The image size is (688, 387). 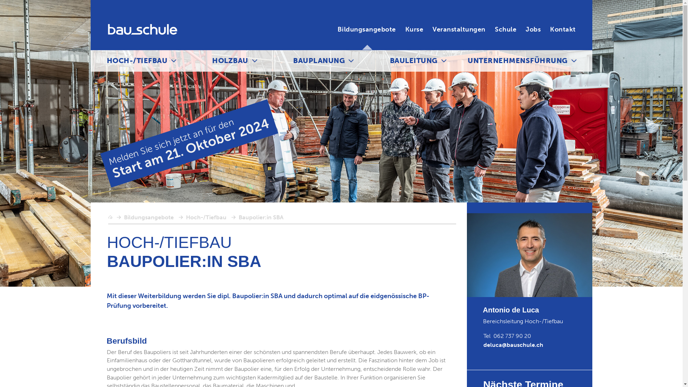 I want to click on 062 737 90 20, so click(x=512, y=336).